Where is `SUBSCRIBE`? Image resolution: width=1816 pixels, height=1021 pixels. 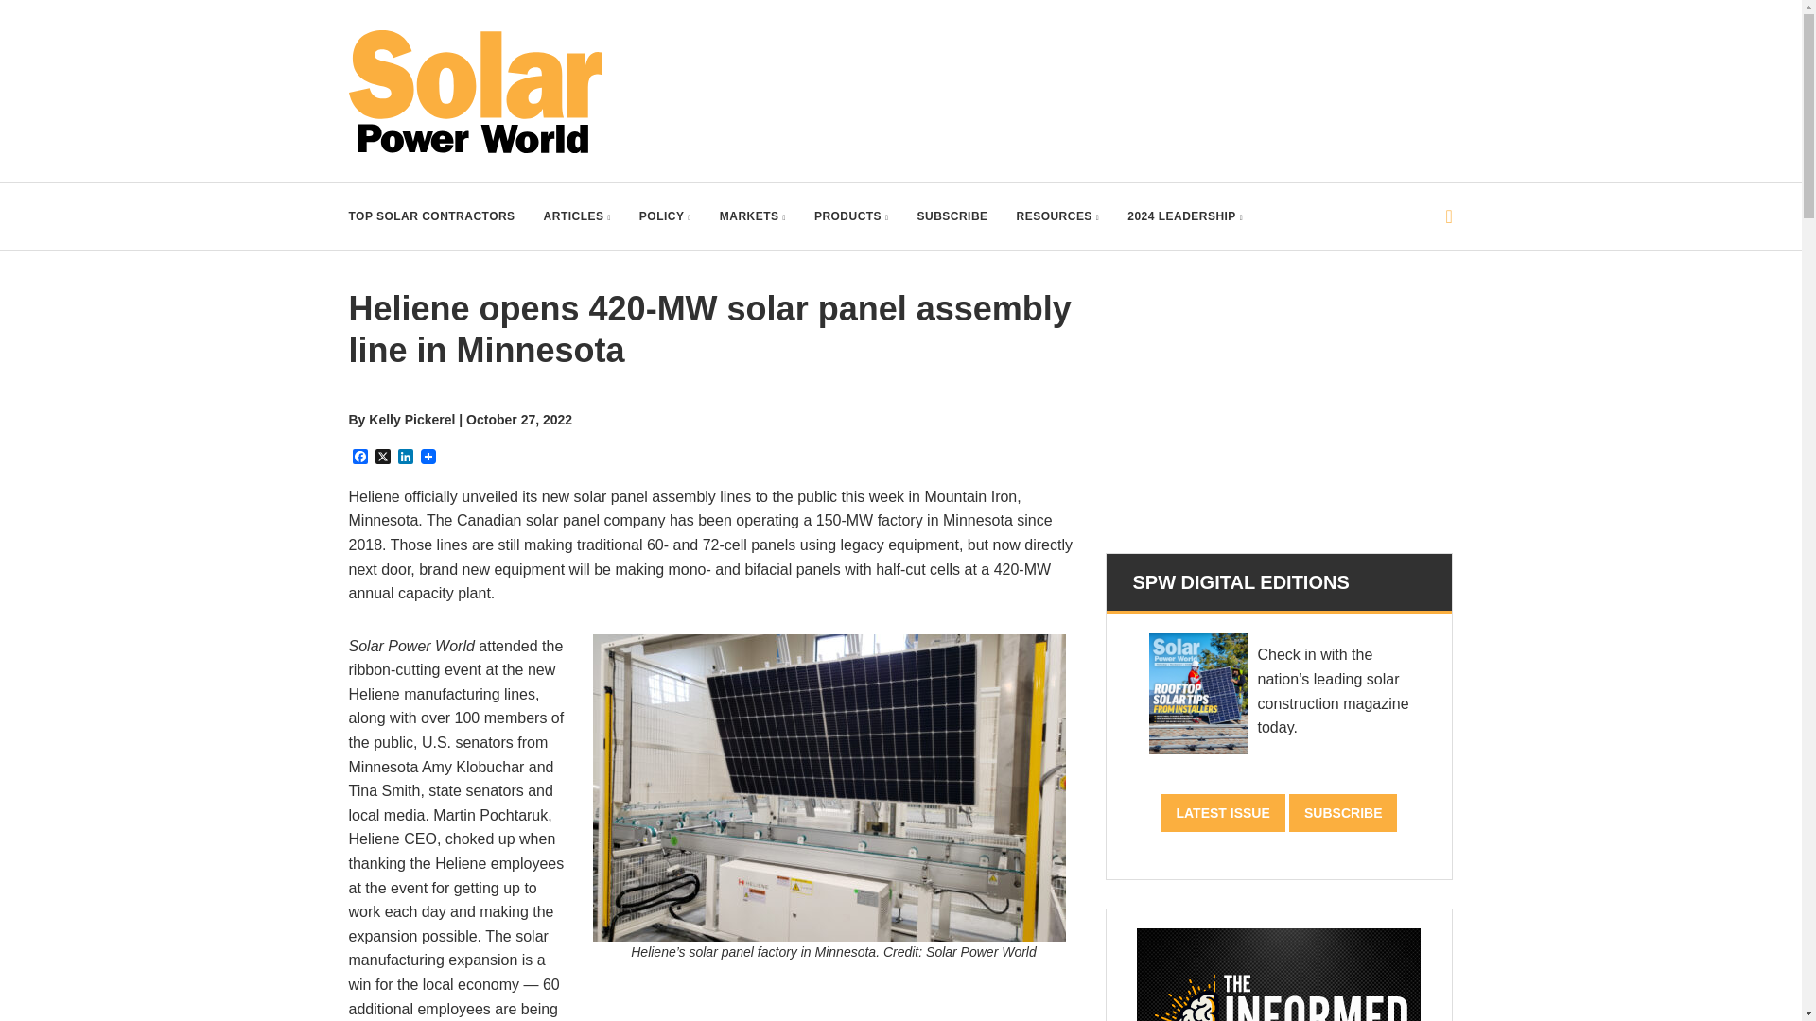 SUBSCRIBE is located at coordinates (952, 216).